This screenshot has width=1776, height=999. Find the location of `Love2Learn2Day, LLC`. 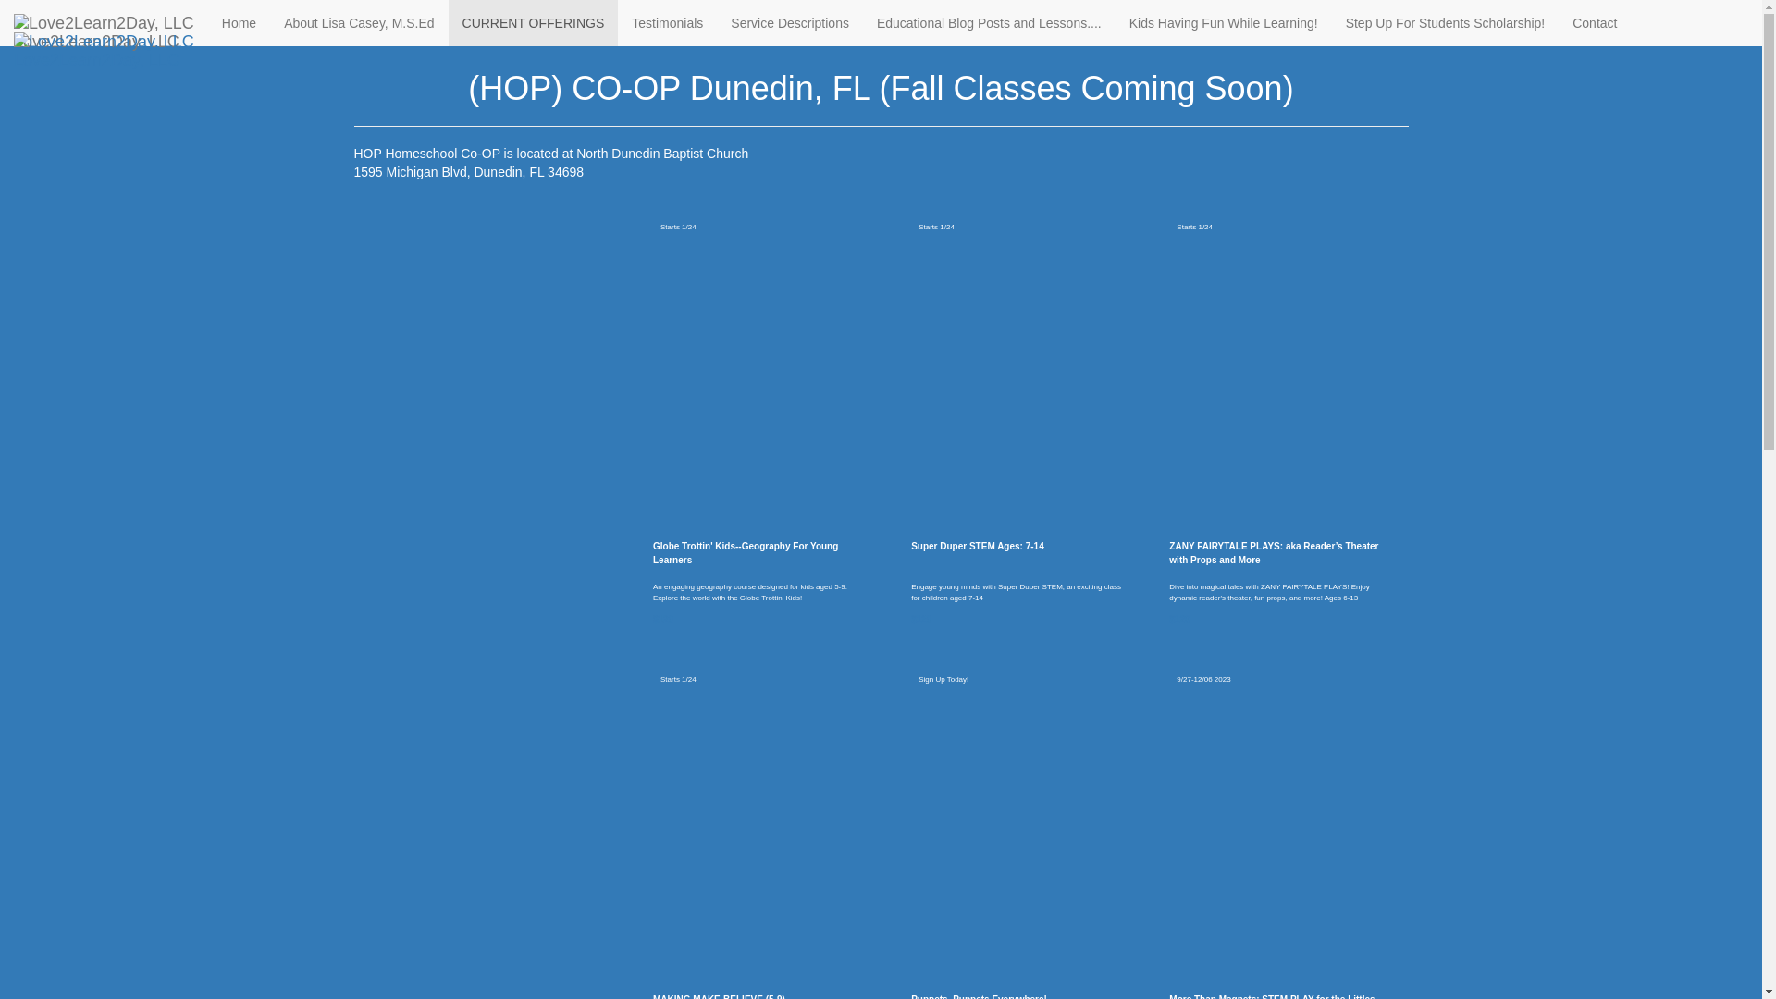

Love2Learn2Day, LLC is located at coordinates (104, 42).